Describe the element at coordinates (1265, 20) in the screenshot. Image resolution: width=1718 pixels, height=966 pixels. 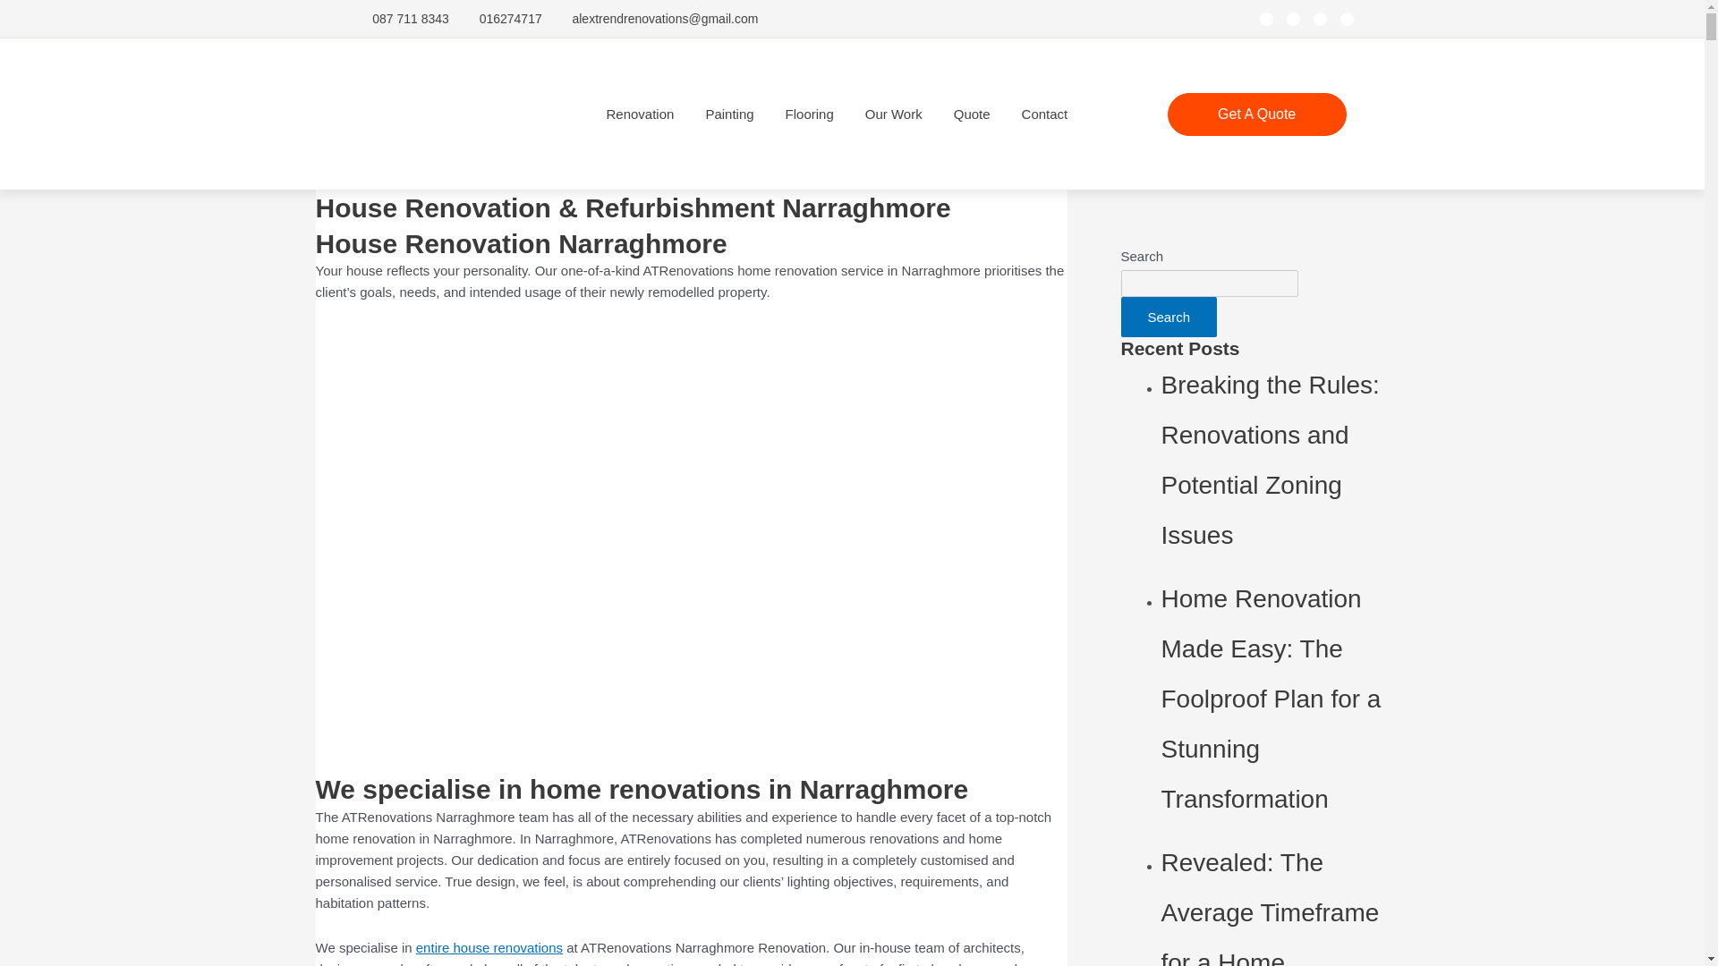
I see `Facebook` at that location.